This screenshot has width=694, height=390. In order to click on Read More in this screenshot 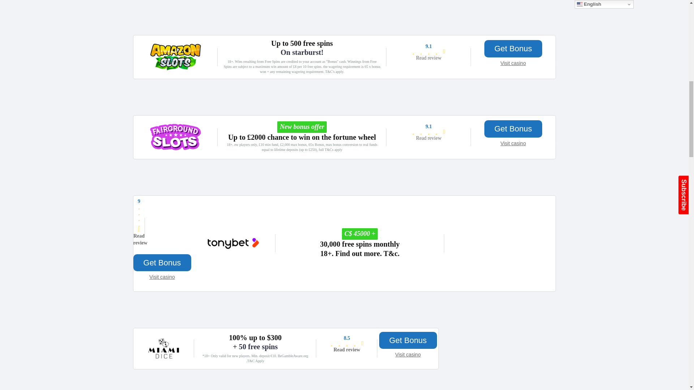, I will do `click(429, 58)`.